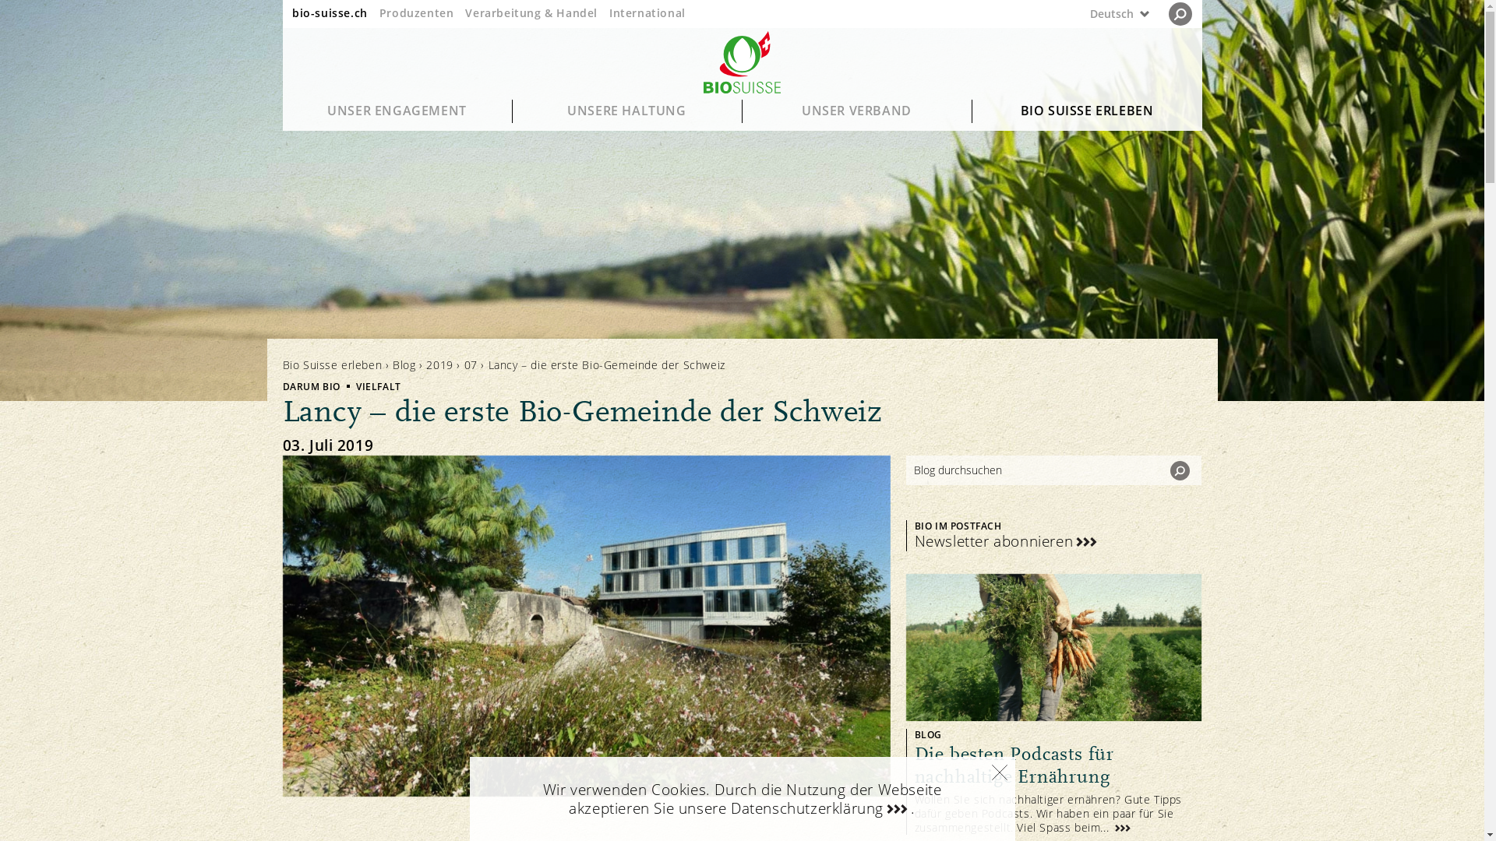 This screenshot has width=1496, height=841. I want to click on DARUM BIO, so click(311, 386).